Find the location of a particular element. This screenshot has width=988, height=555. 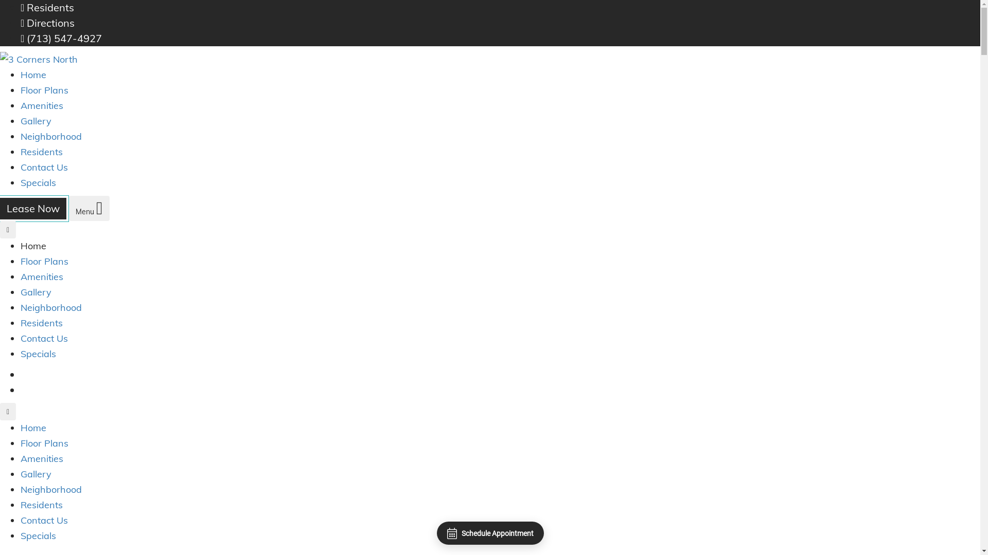

Floor Plans is located at coordinates (44, 443).